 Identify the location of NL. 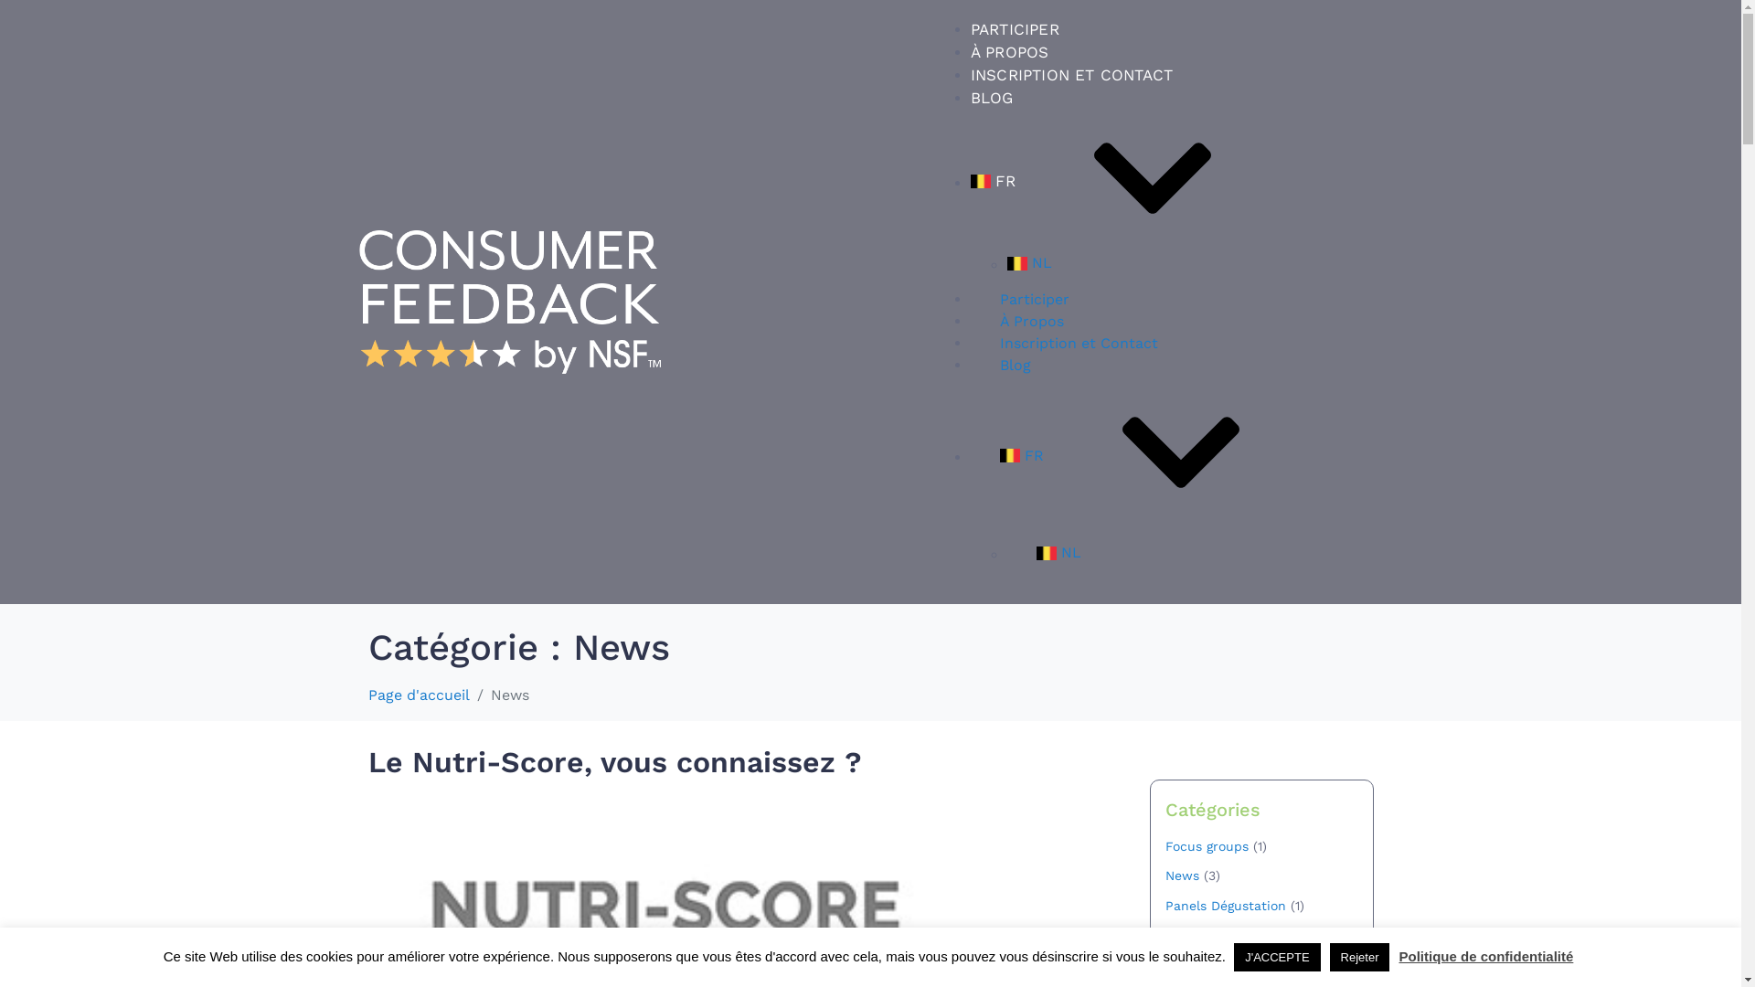
(1177, 553).